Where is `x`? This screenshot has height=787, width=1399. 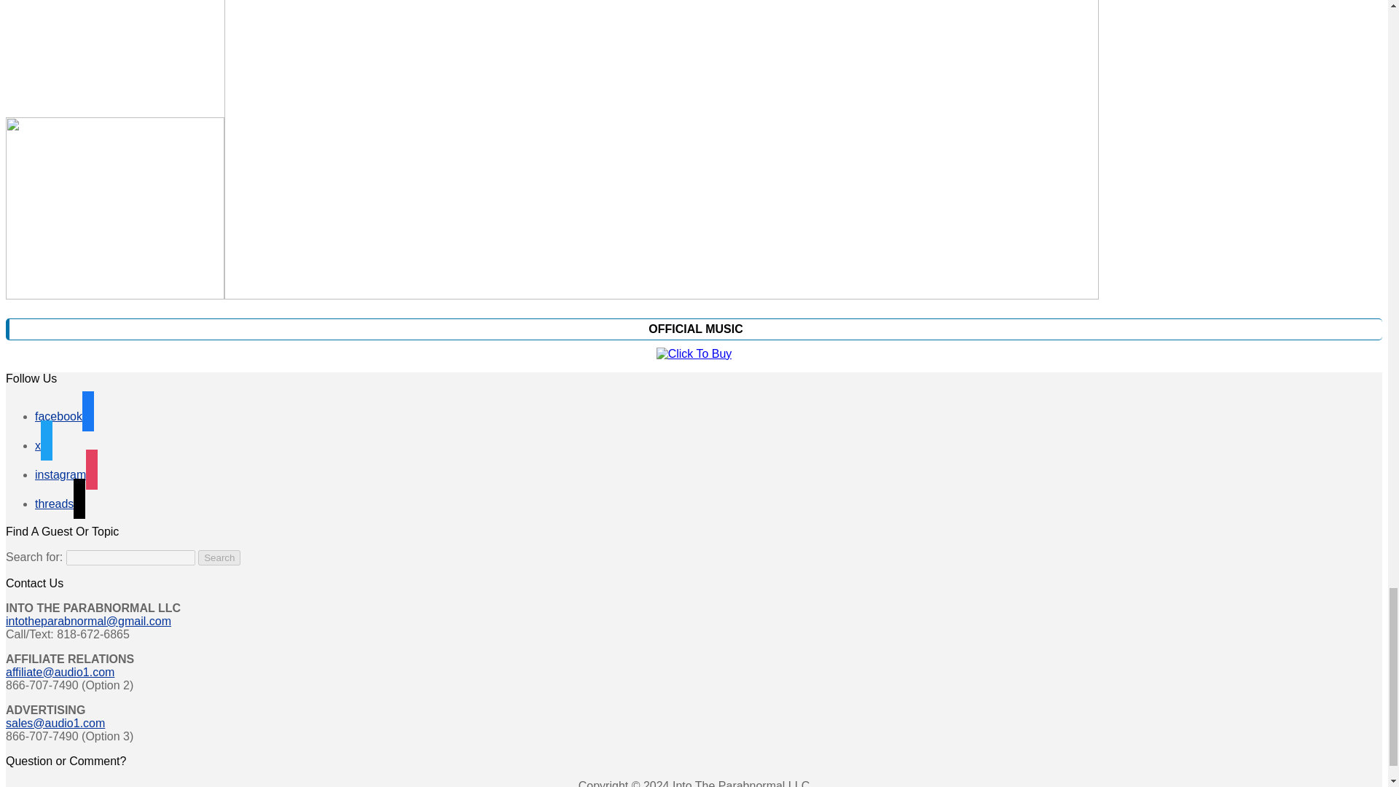 x is located at coordinates (44, 445).